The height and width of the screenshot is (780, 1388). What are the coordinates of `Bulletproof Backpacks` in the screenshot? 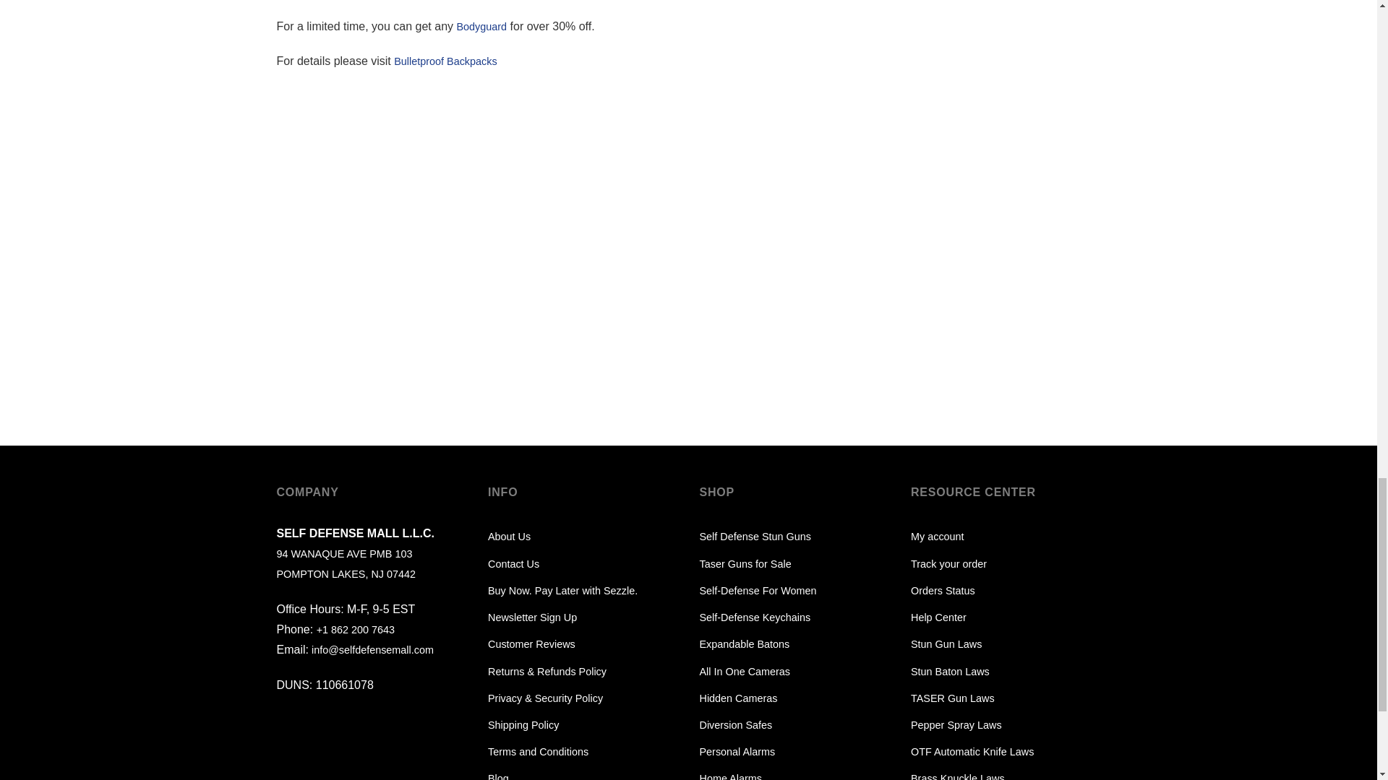 It's located at (445, 61).